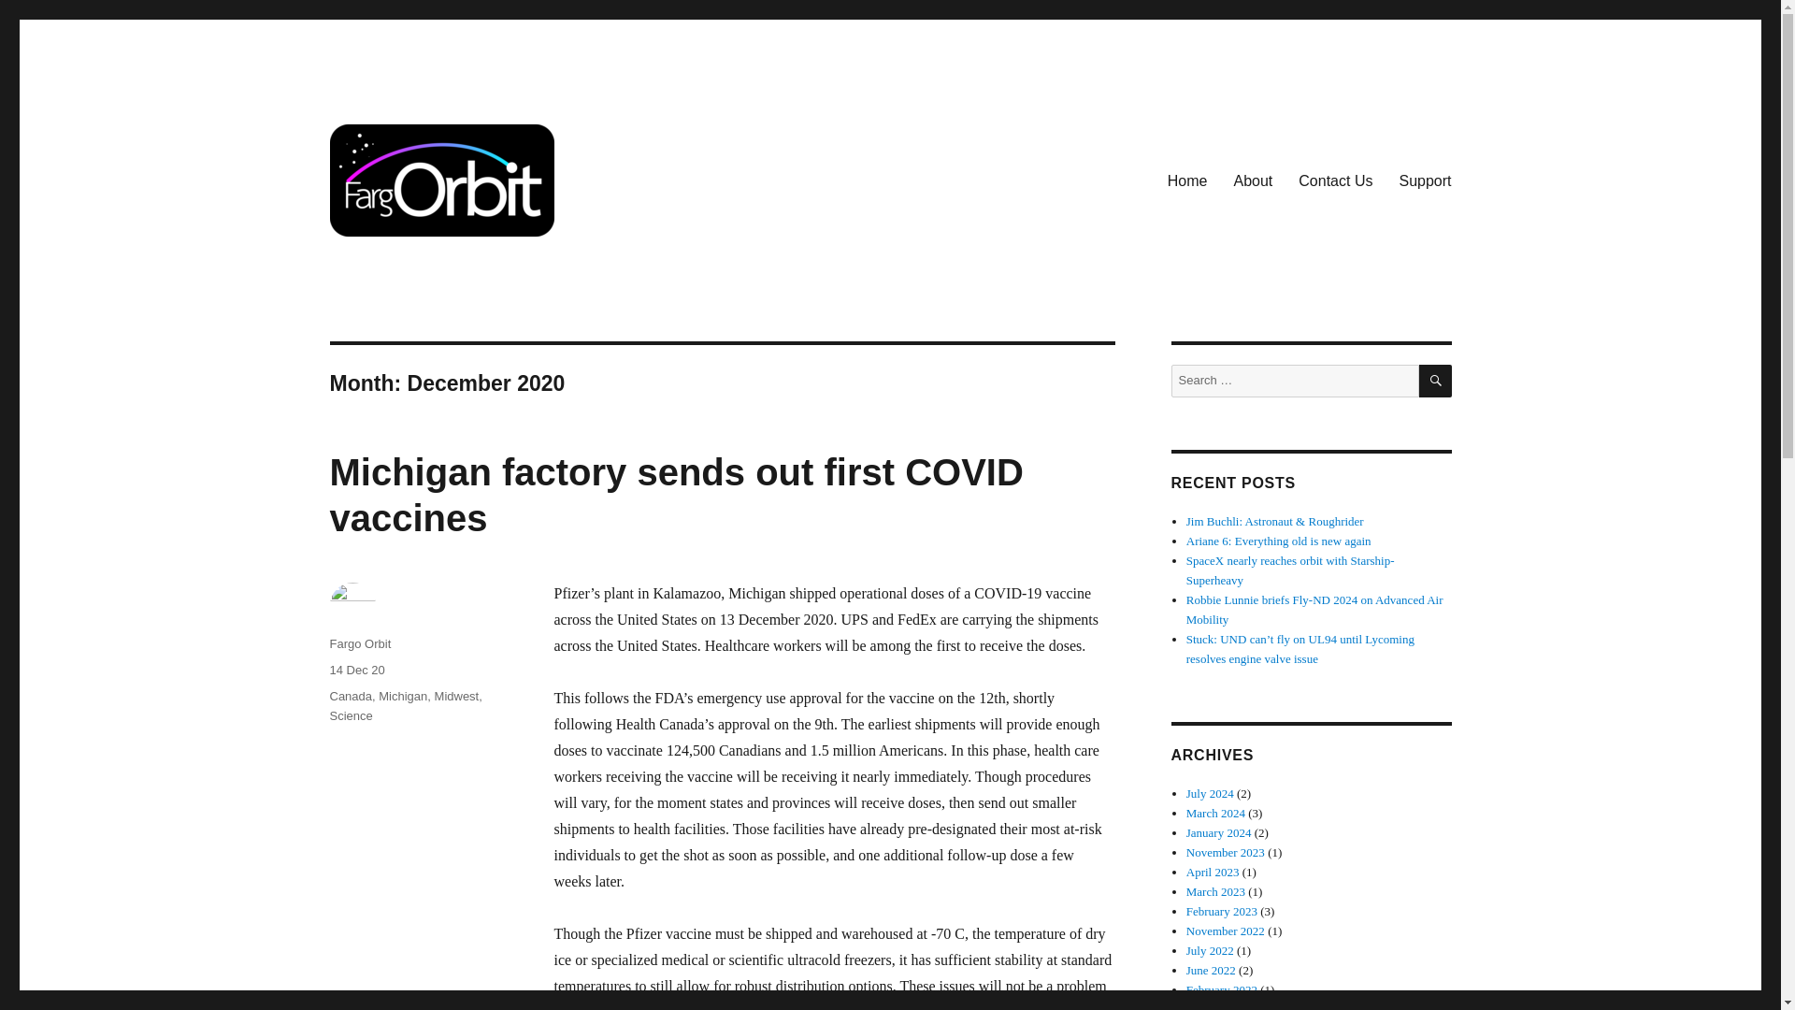  What do you see at coordinates (1225, 1006) in the screenshot?
I see `December 2021` at bounding box center [1225, 1006].